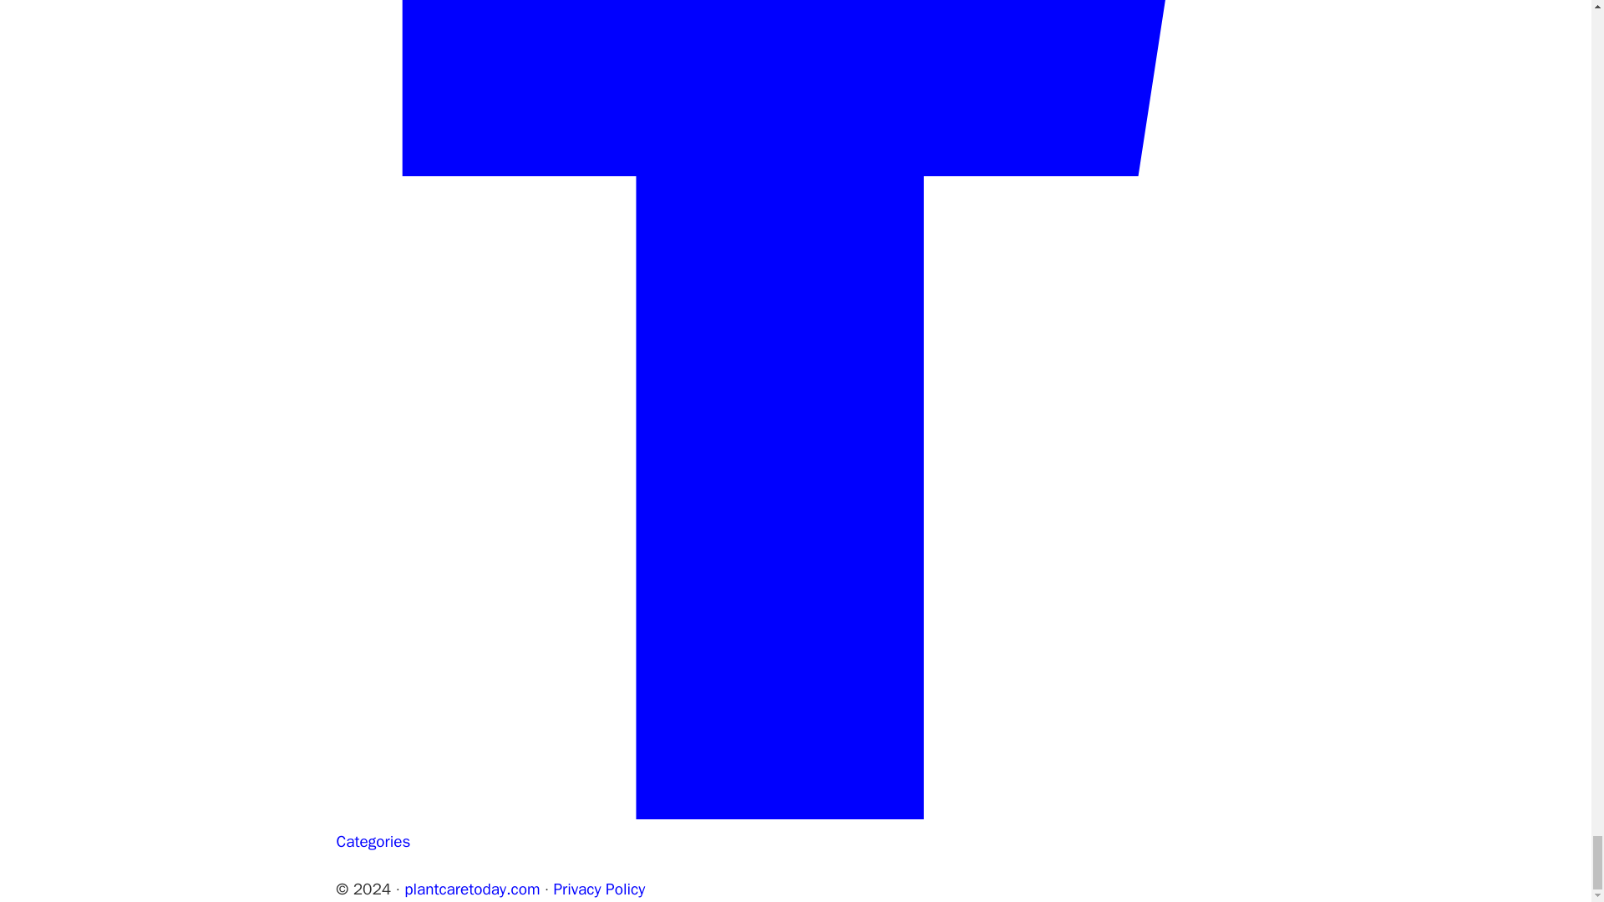  What do you see at coordinates (373, 841) in the screenshot?
I see `Categories` at bounding box center [373, 841].